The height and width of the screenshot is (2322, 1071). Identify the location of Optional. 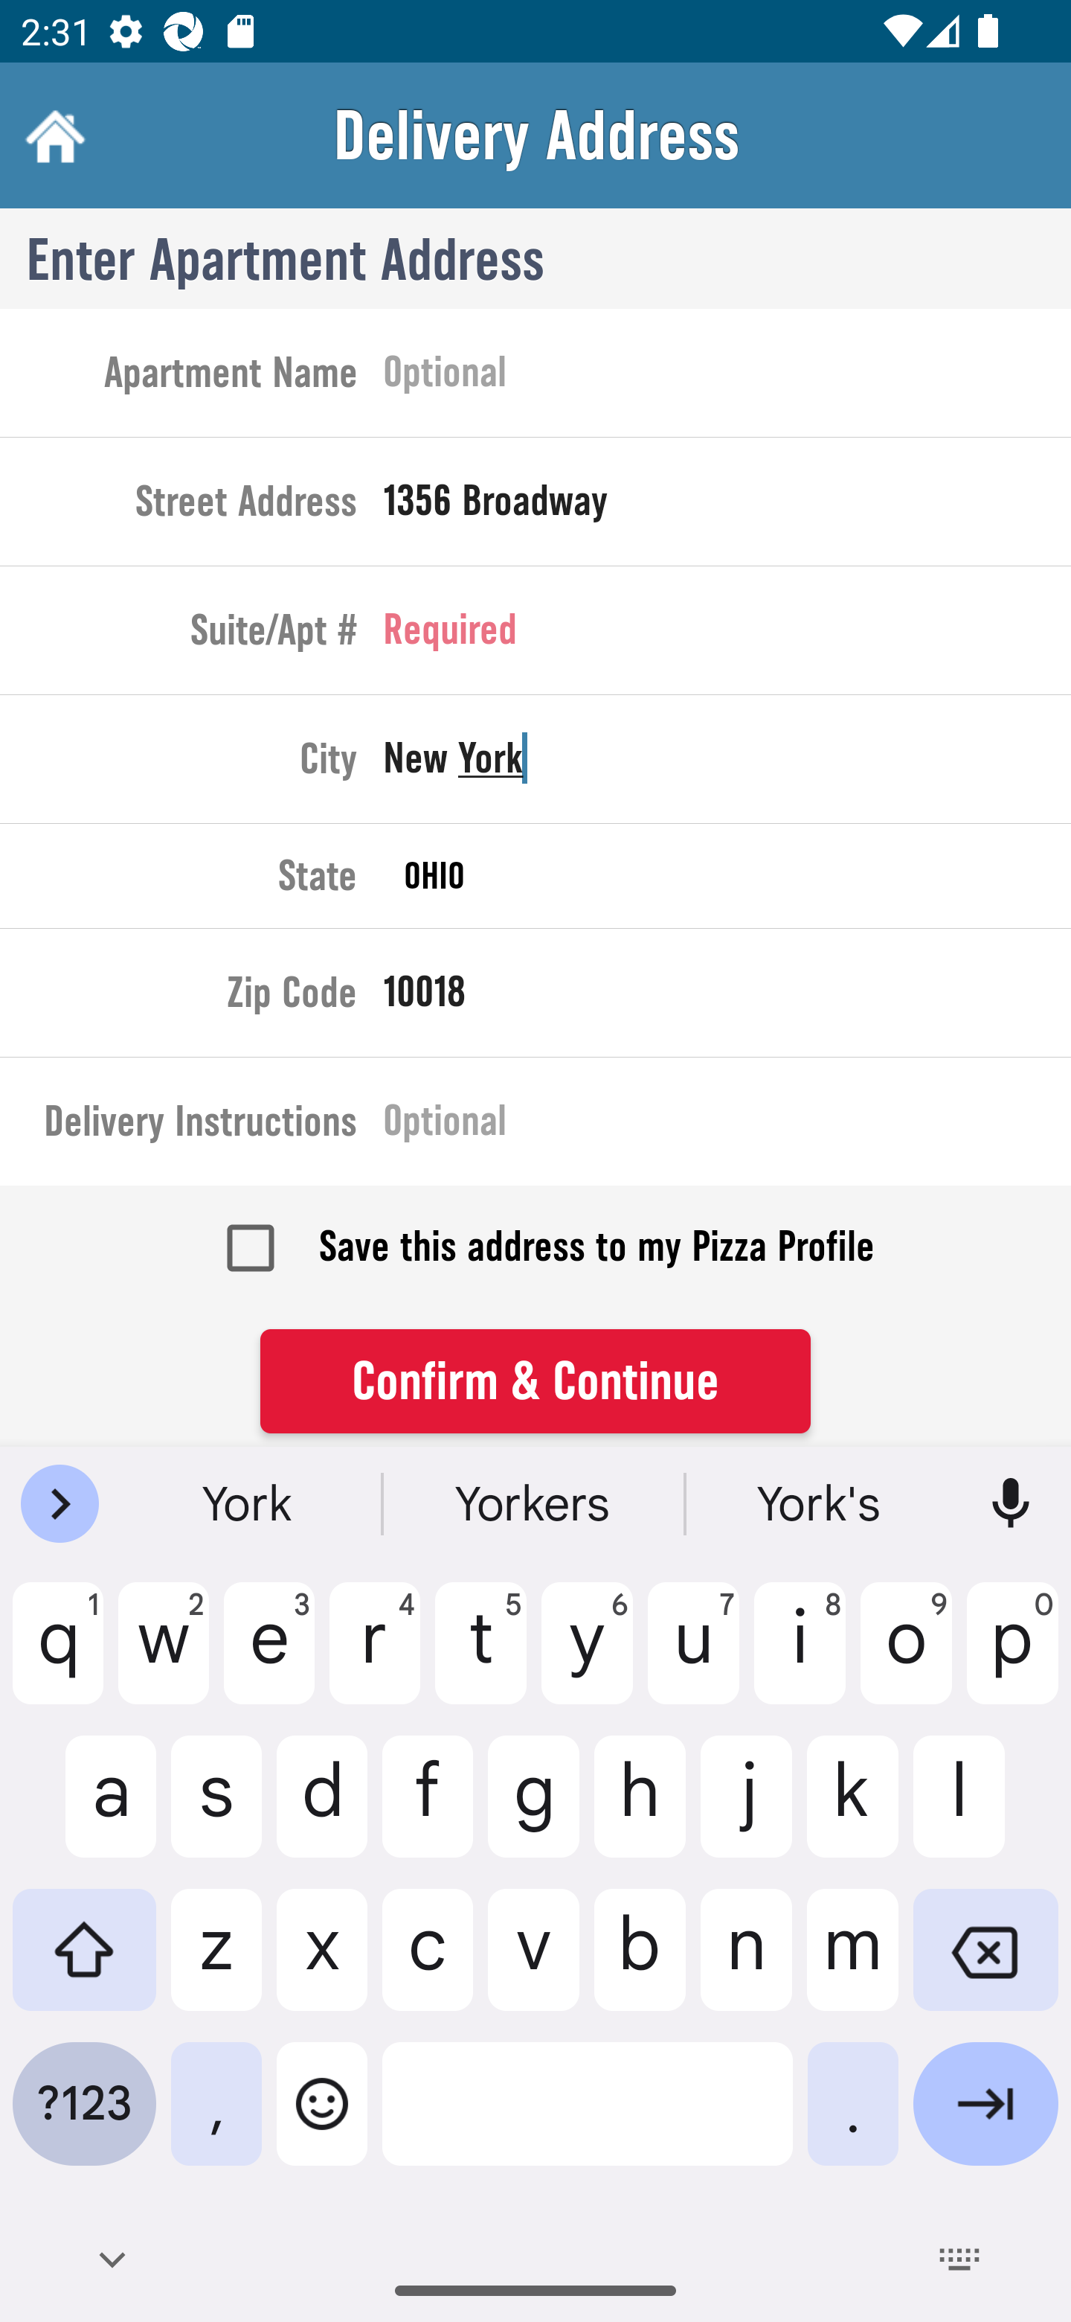
(727, 378).